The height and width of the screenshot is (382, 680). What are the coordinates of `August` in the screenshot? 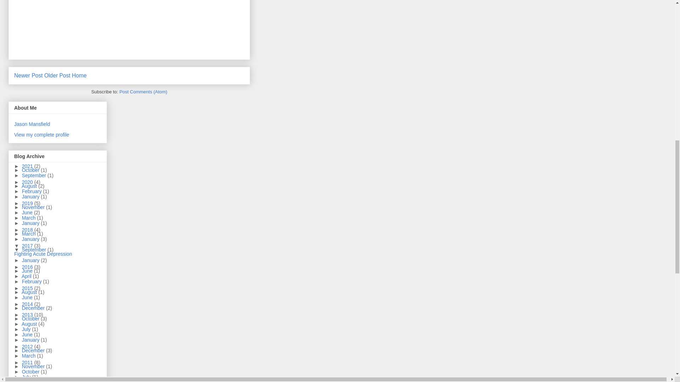 It's located at (30, 186).